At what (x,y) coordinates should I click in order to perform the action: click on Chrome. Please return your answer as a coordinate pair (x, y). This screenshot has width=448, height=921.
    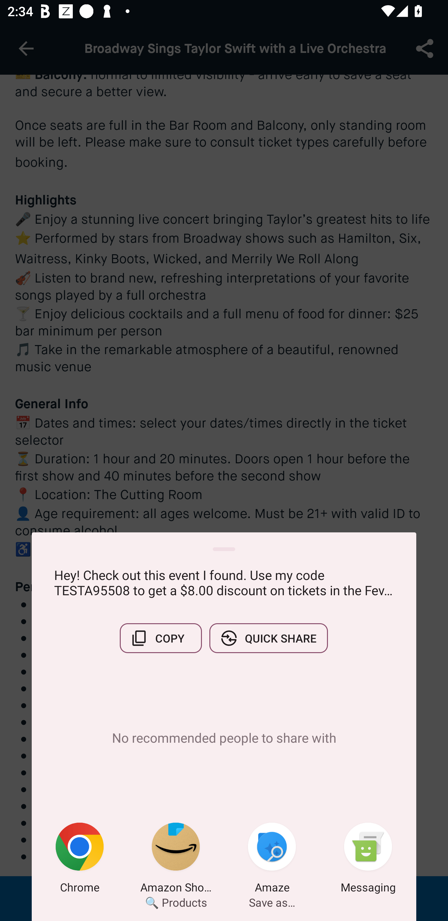
    Looking at the image, I should click on (80, 860).